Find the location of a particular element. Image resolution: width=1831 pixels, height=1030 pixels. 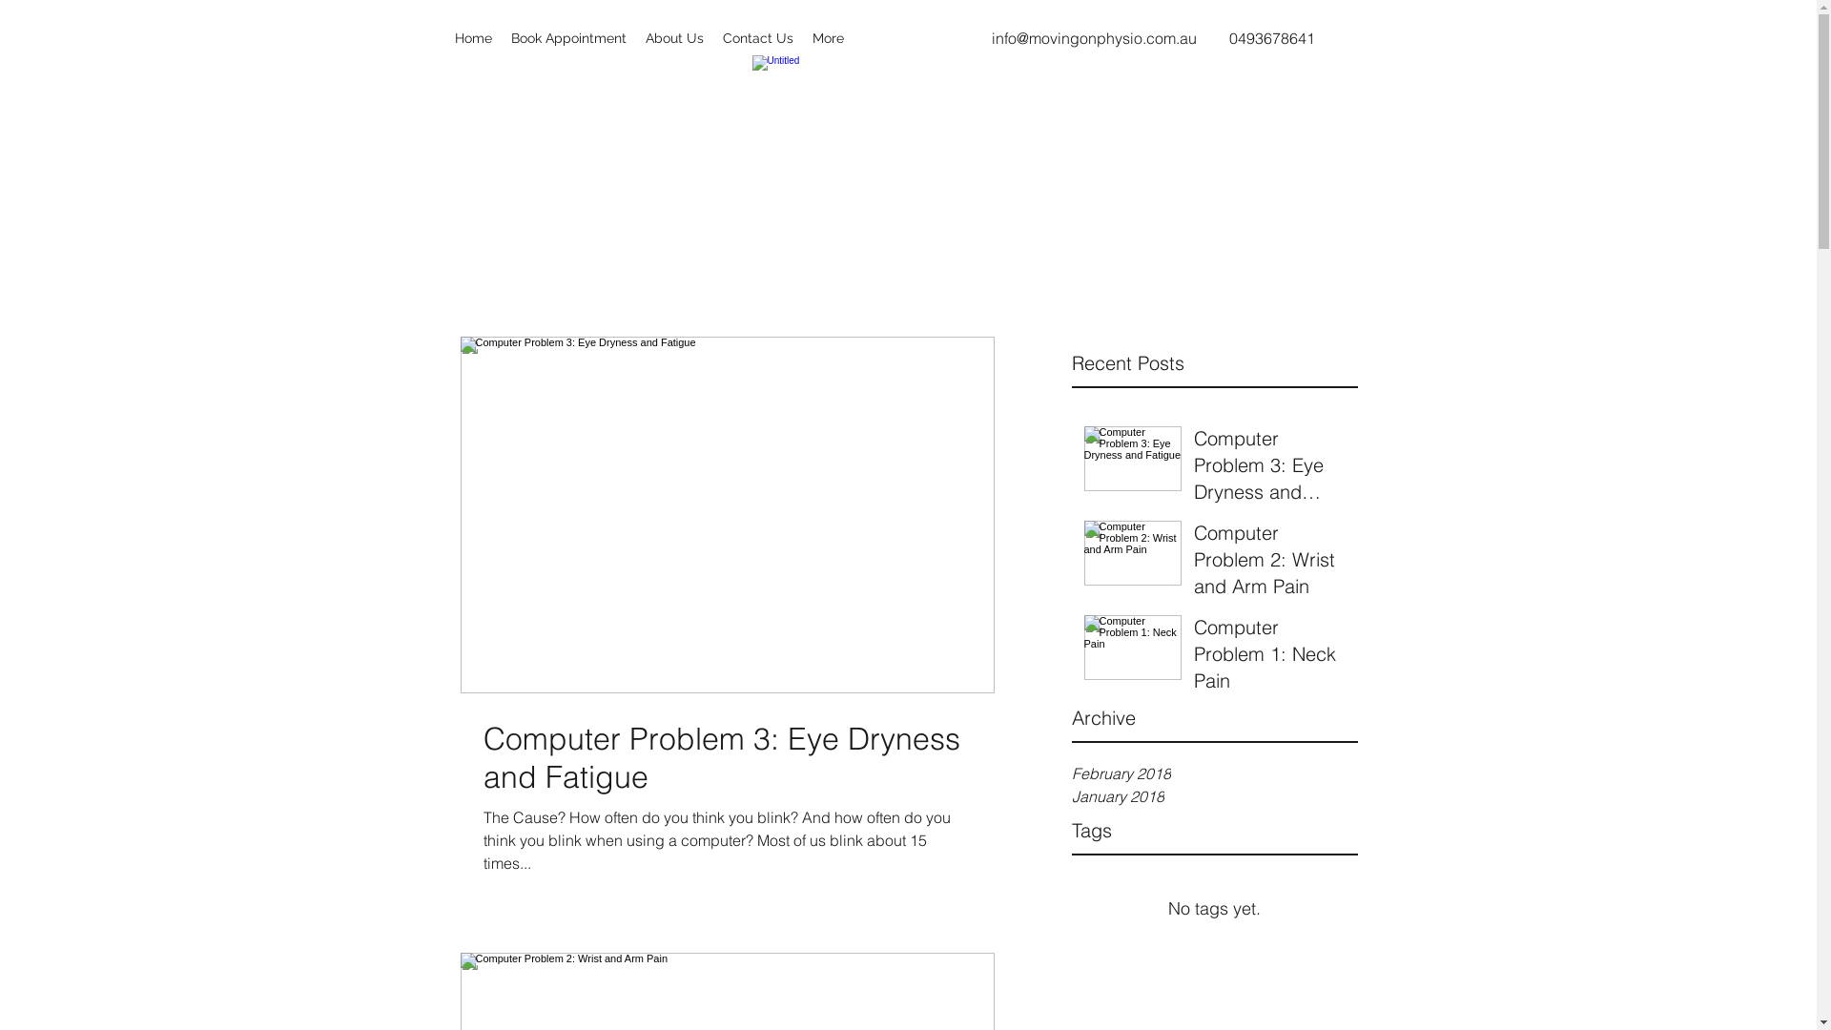

February 2018 is located at coordinates (1215, 773).